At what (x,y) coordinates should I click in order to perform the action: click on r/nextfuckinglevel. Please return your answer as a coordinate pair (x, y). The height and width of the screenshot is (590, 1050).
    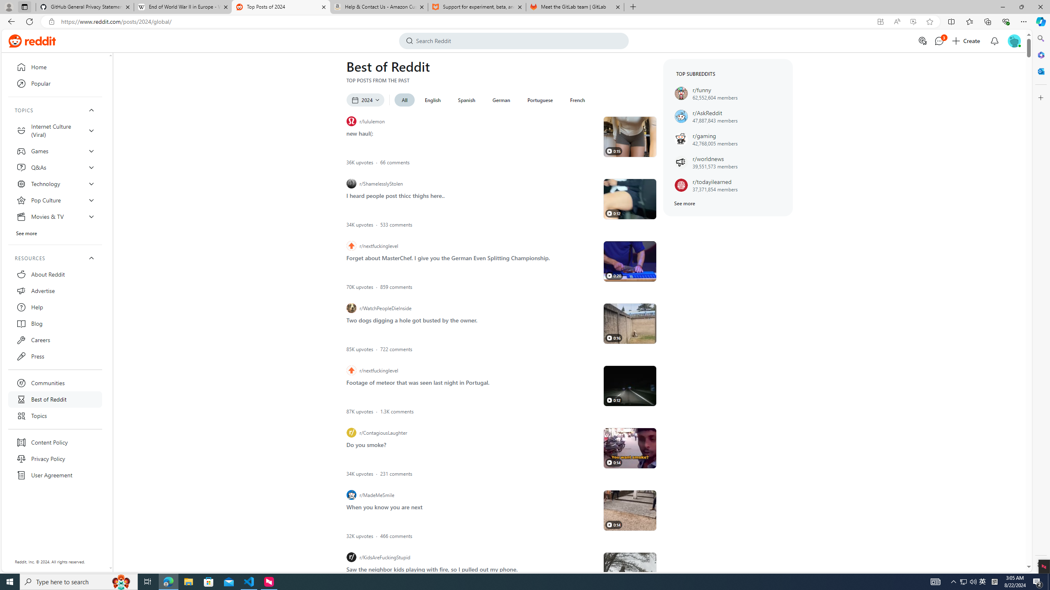
    Looking at the image, I should click on (472, 370).